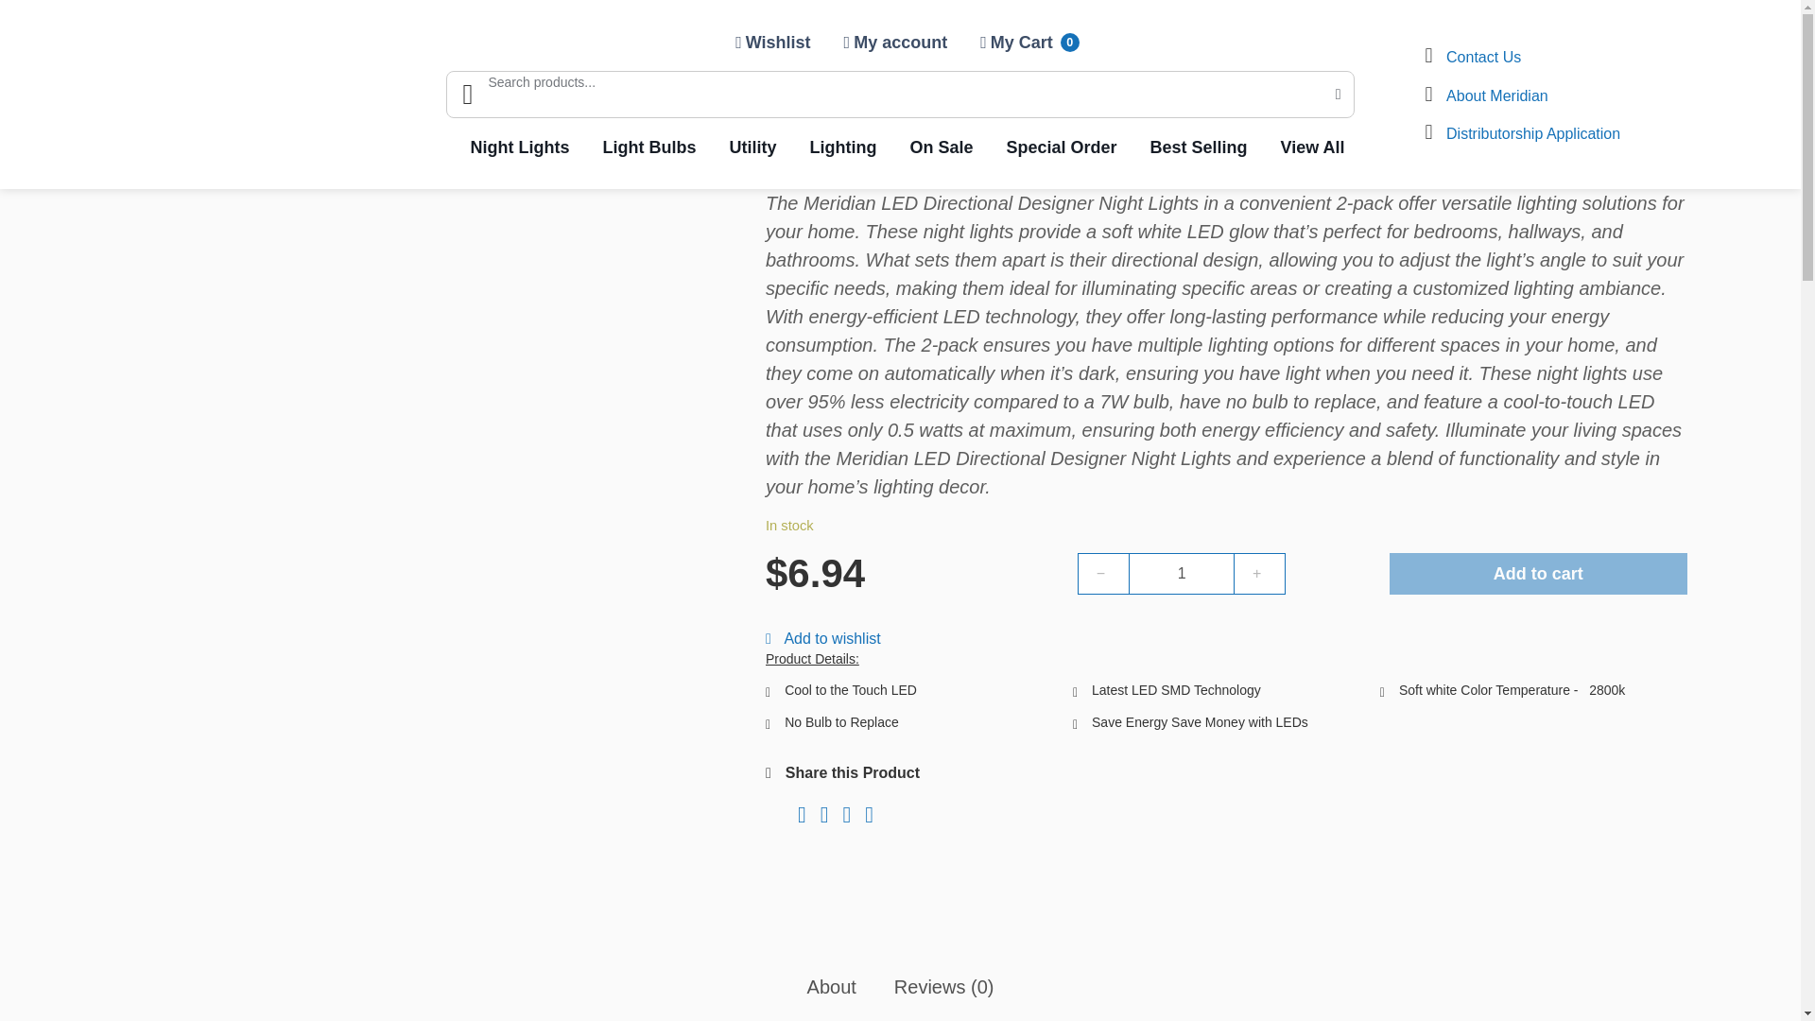 Image resolution: width=1815 pixels, height=1021 pixels. Describe the element at coordinates (832, 987) in the screenshot. I see `About` at that location.